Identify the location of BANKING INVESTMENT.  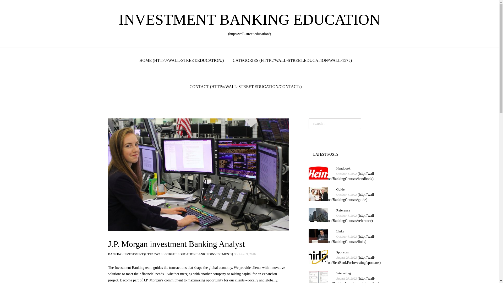
(246, 86).